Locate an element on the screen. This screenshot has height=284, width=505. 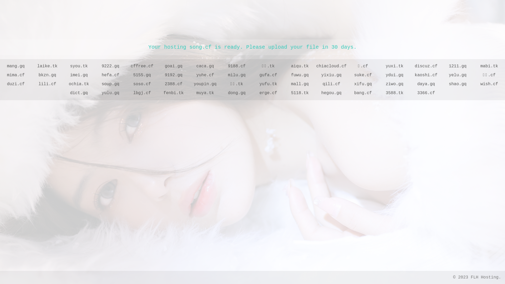
dong.gq is located at coordinates (237, 93).